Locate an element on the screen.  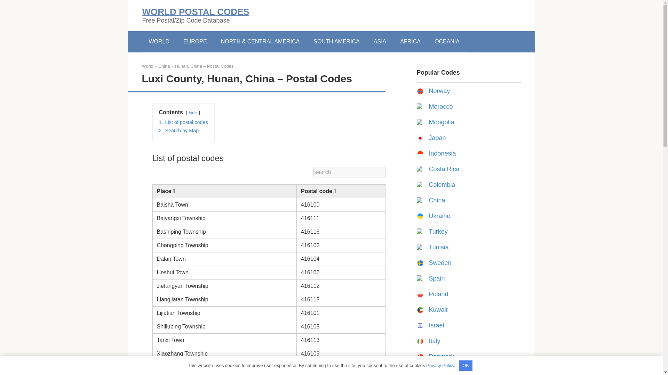
Colombia is located at coordinates (442, 185).